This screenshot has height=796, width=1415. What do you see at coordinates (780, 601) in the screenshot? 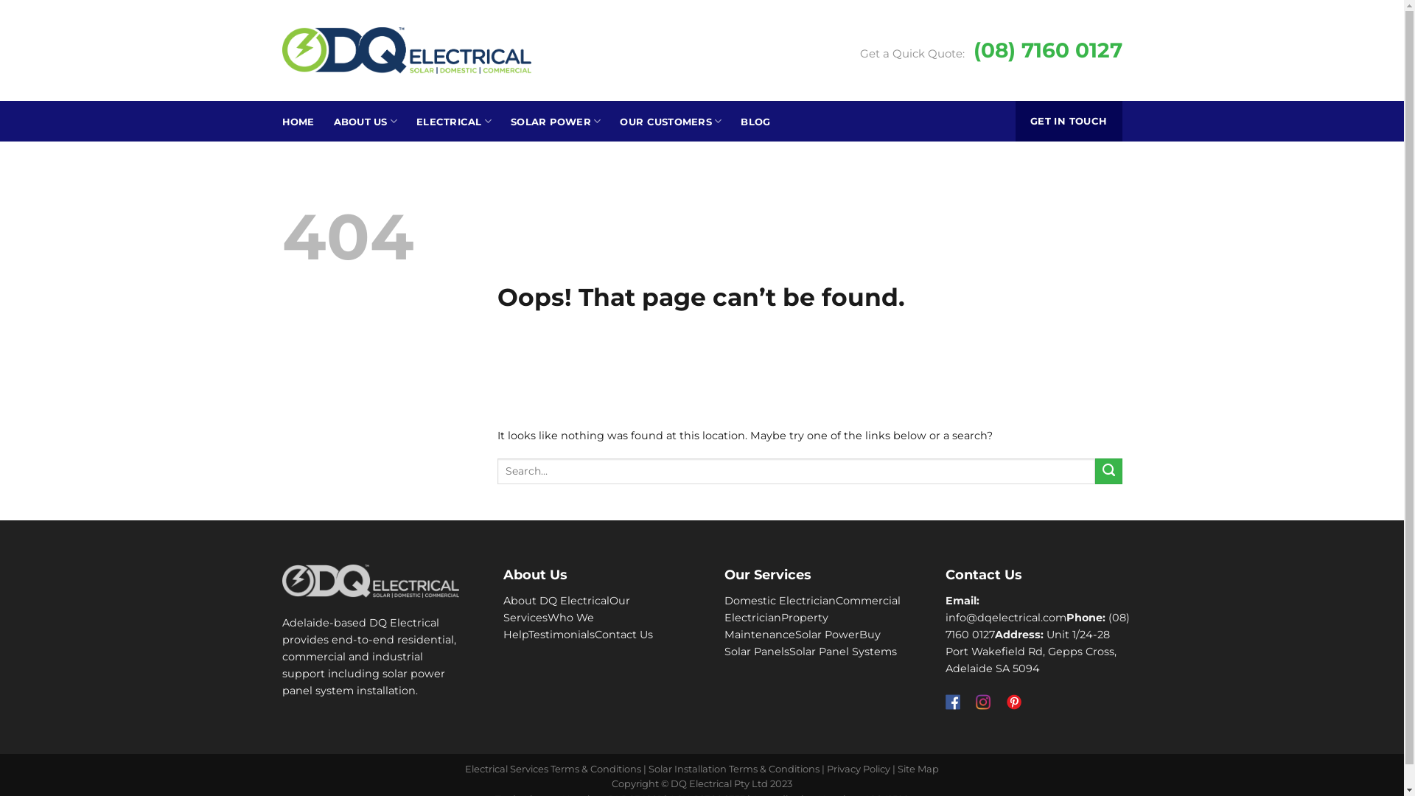
I see `Domestic Electrician` at bounding box center [780, 601].